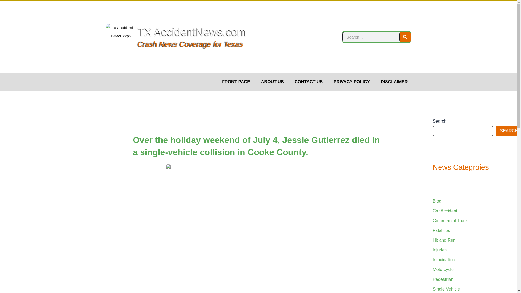 This screenshot has width=521, height=293. I want to click on FRONT PAGE, so click(236, 82).